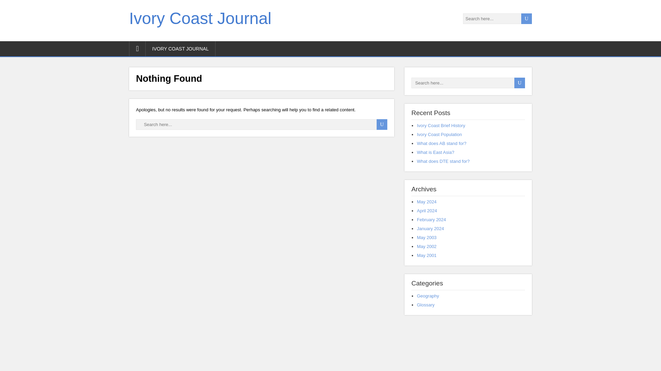  Describe the element at coordinates (527, 19) in the screenshot. I see `U` at that location.